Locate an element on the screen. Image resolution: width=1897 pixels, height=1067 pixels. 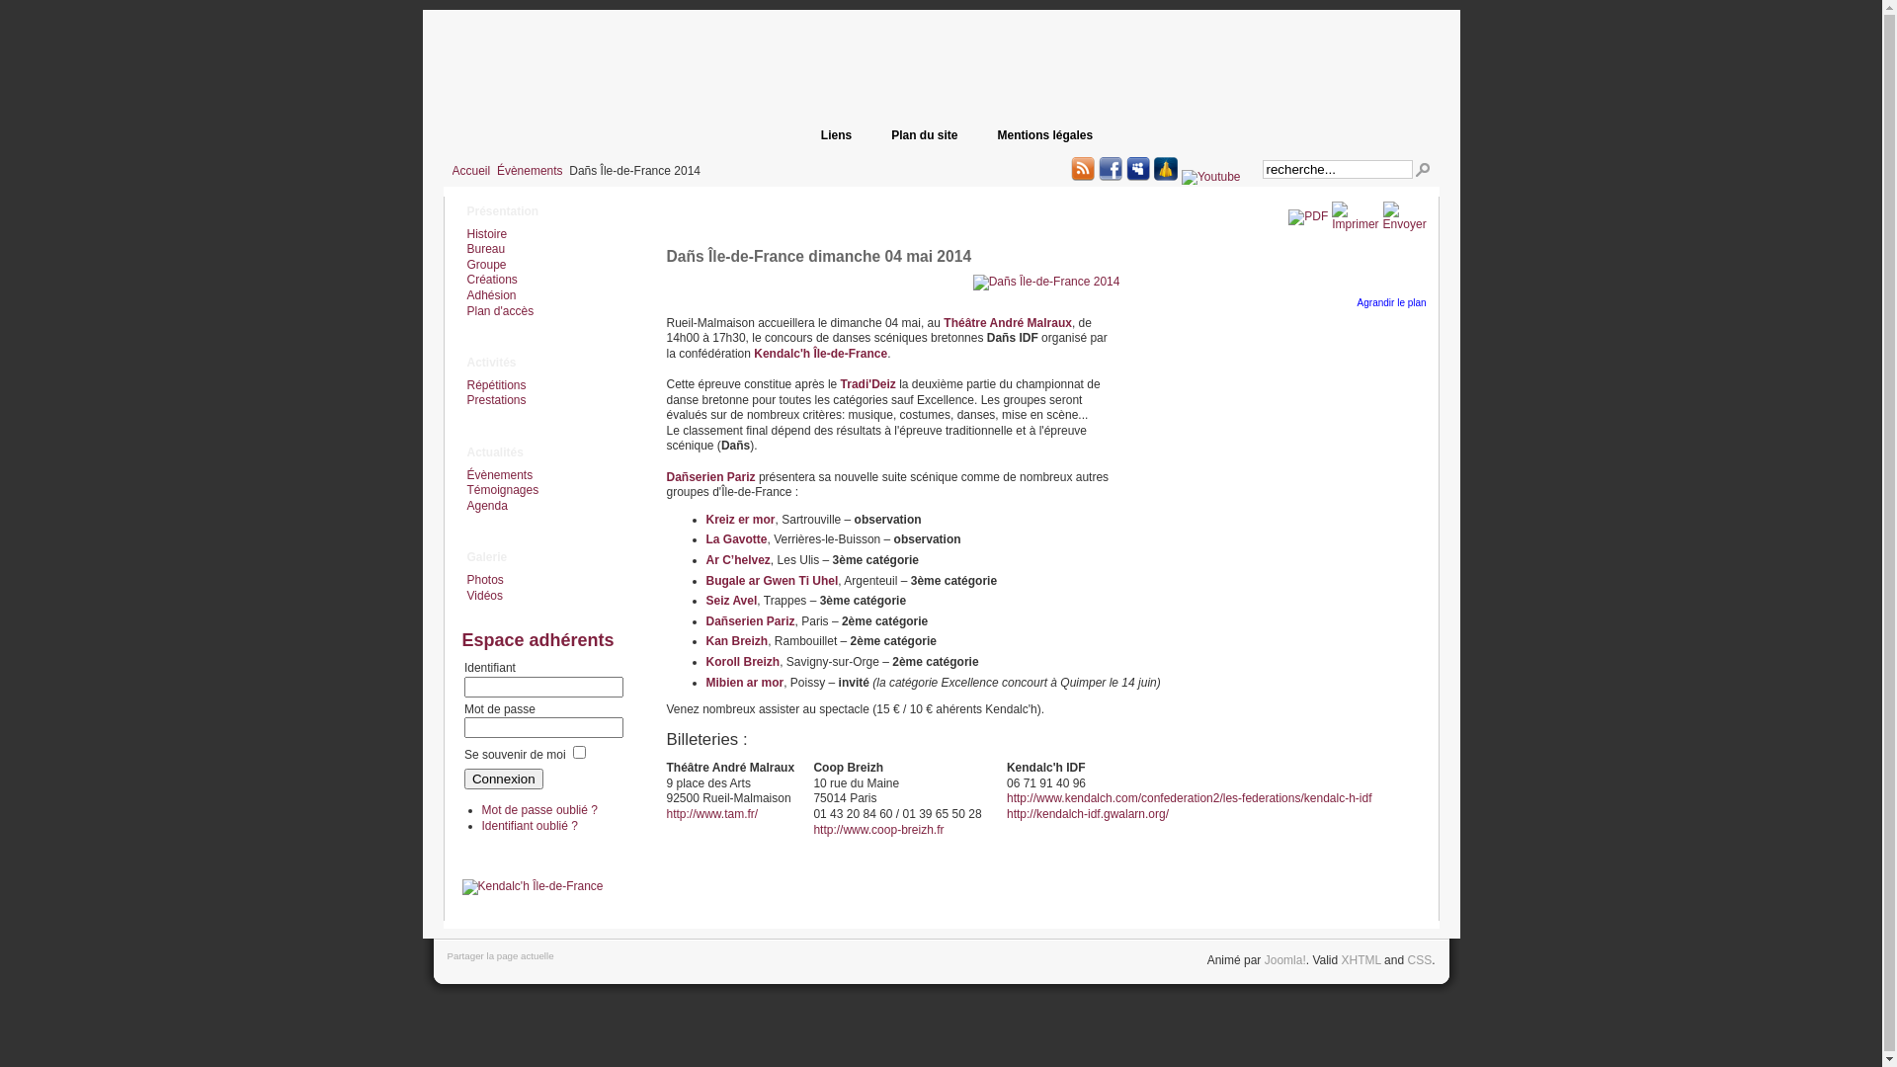
Suivez-nous sur Youtube is located at coordinates (1211, 178).